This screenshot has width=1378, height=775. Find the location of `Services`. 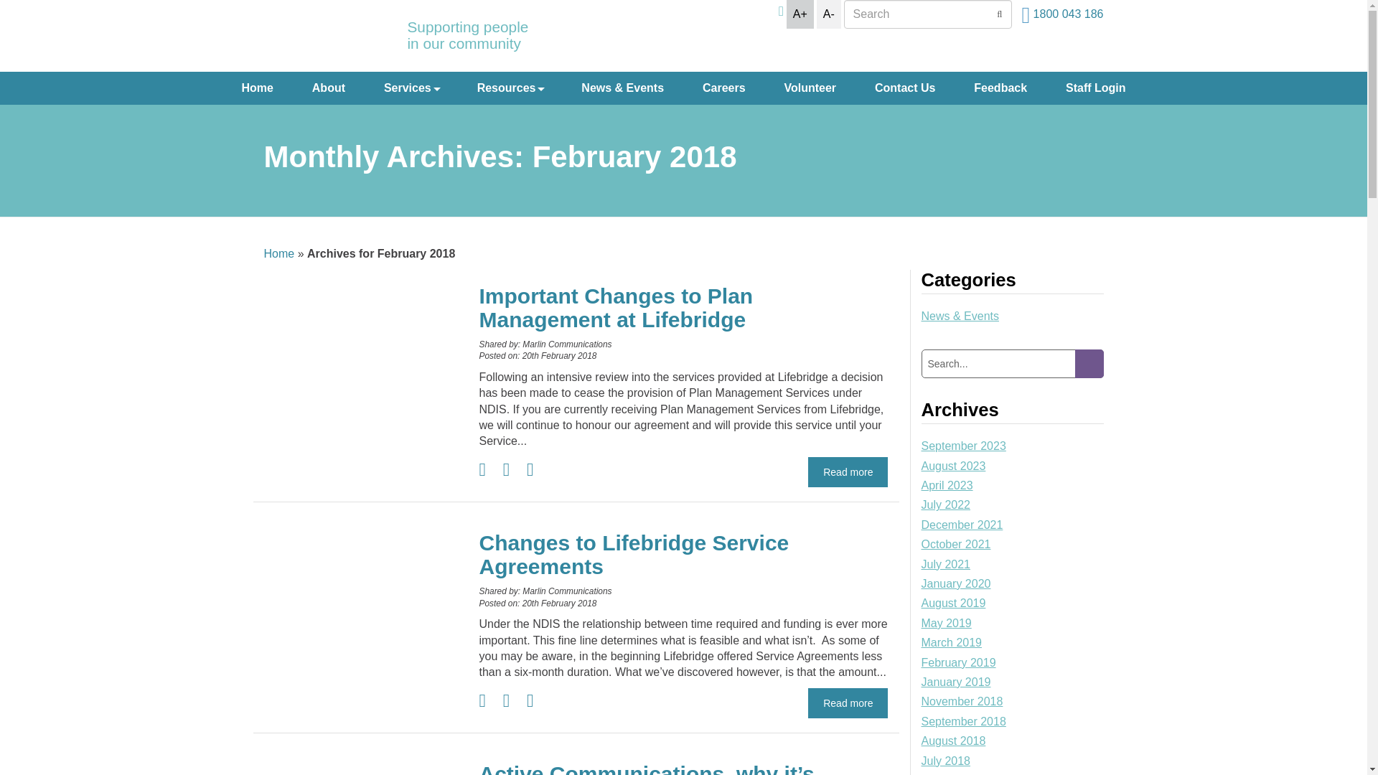

Services is located at coordinates (411, 88).